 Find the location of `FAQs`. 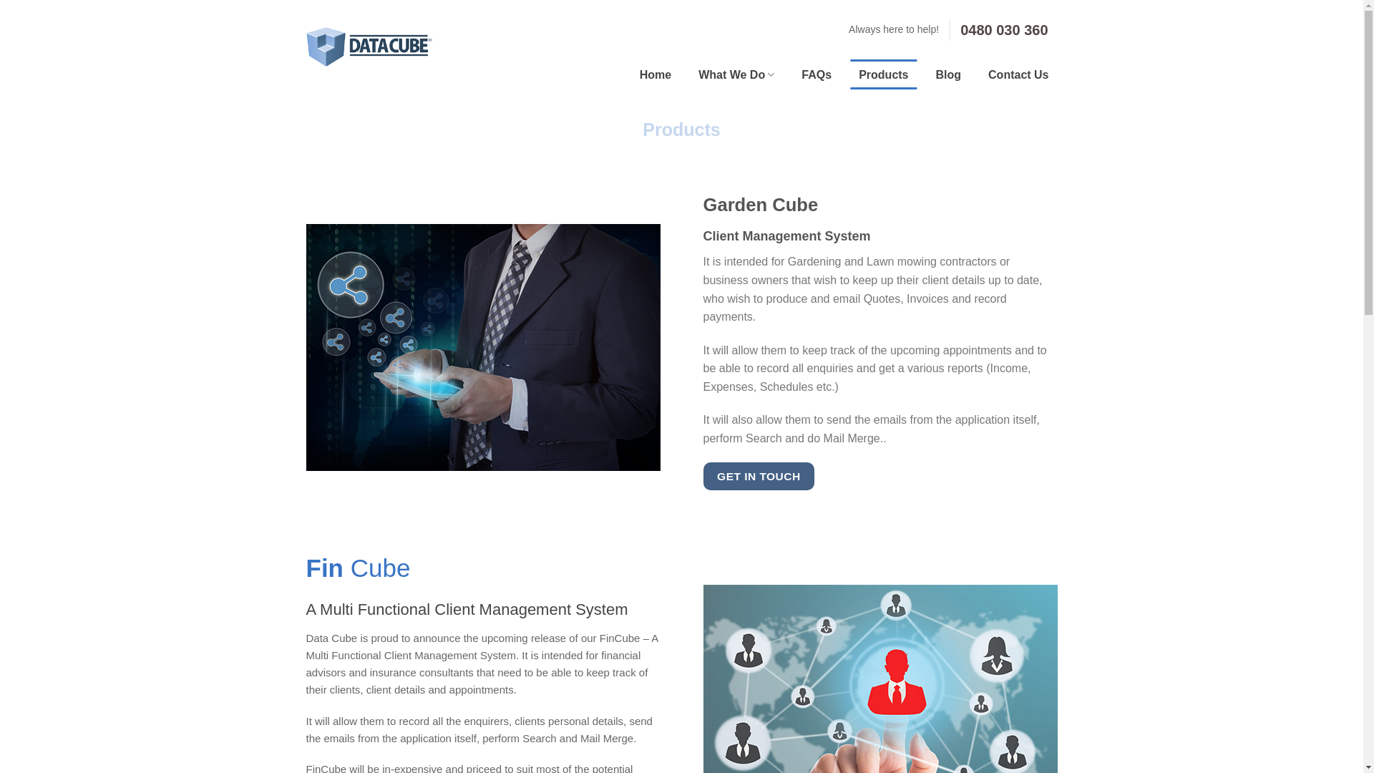

FAQs is located at coordinates (817, 75).